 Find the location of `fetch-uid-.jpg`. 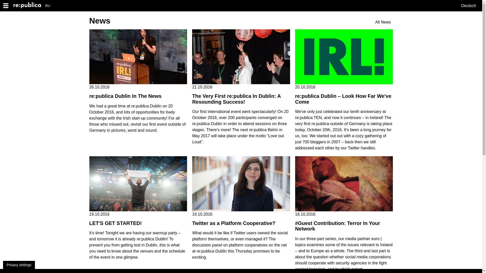

fetch-uid-.jpg is located at coordinates (344, 57).